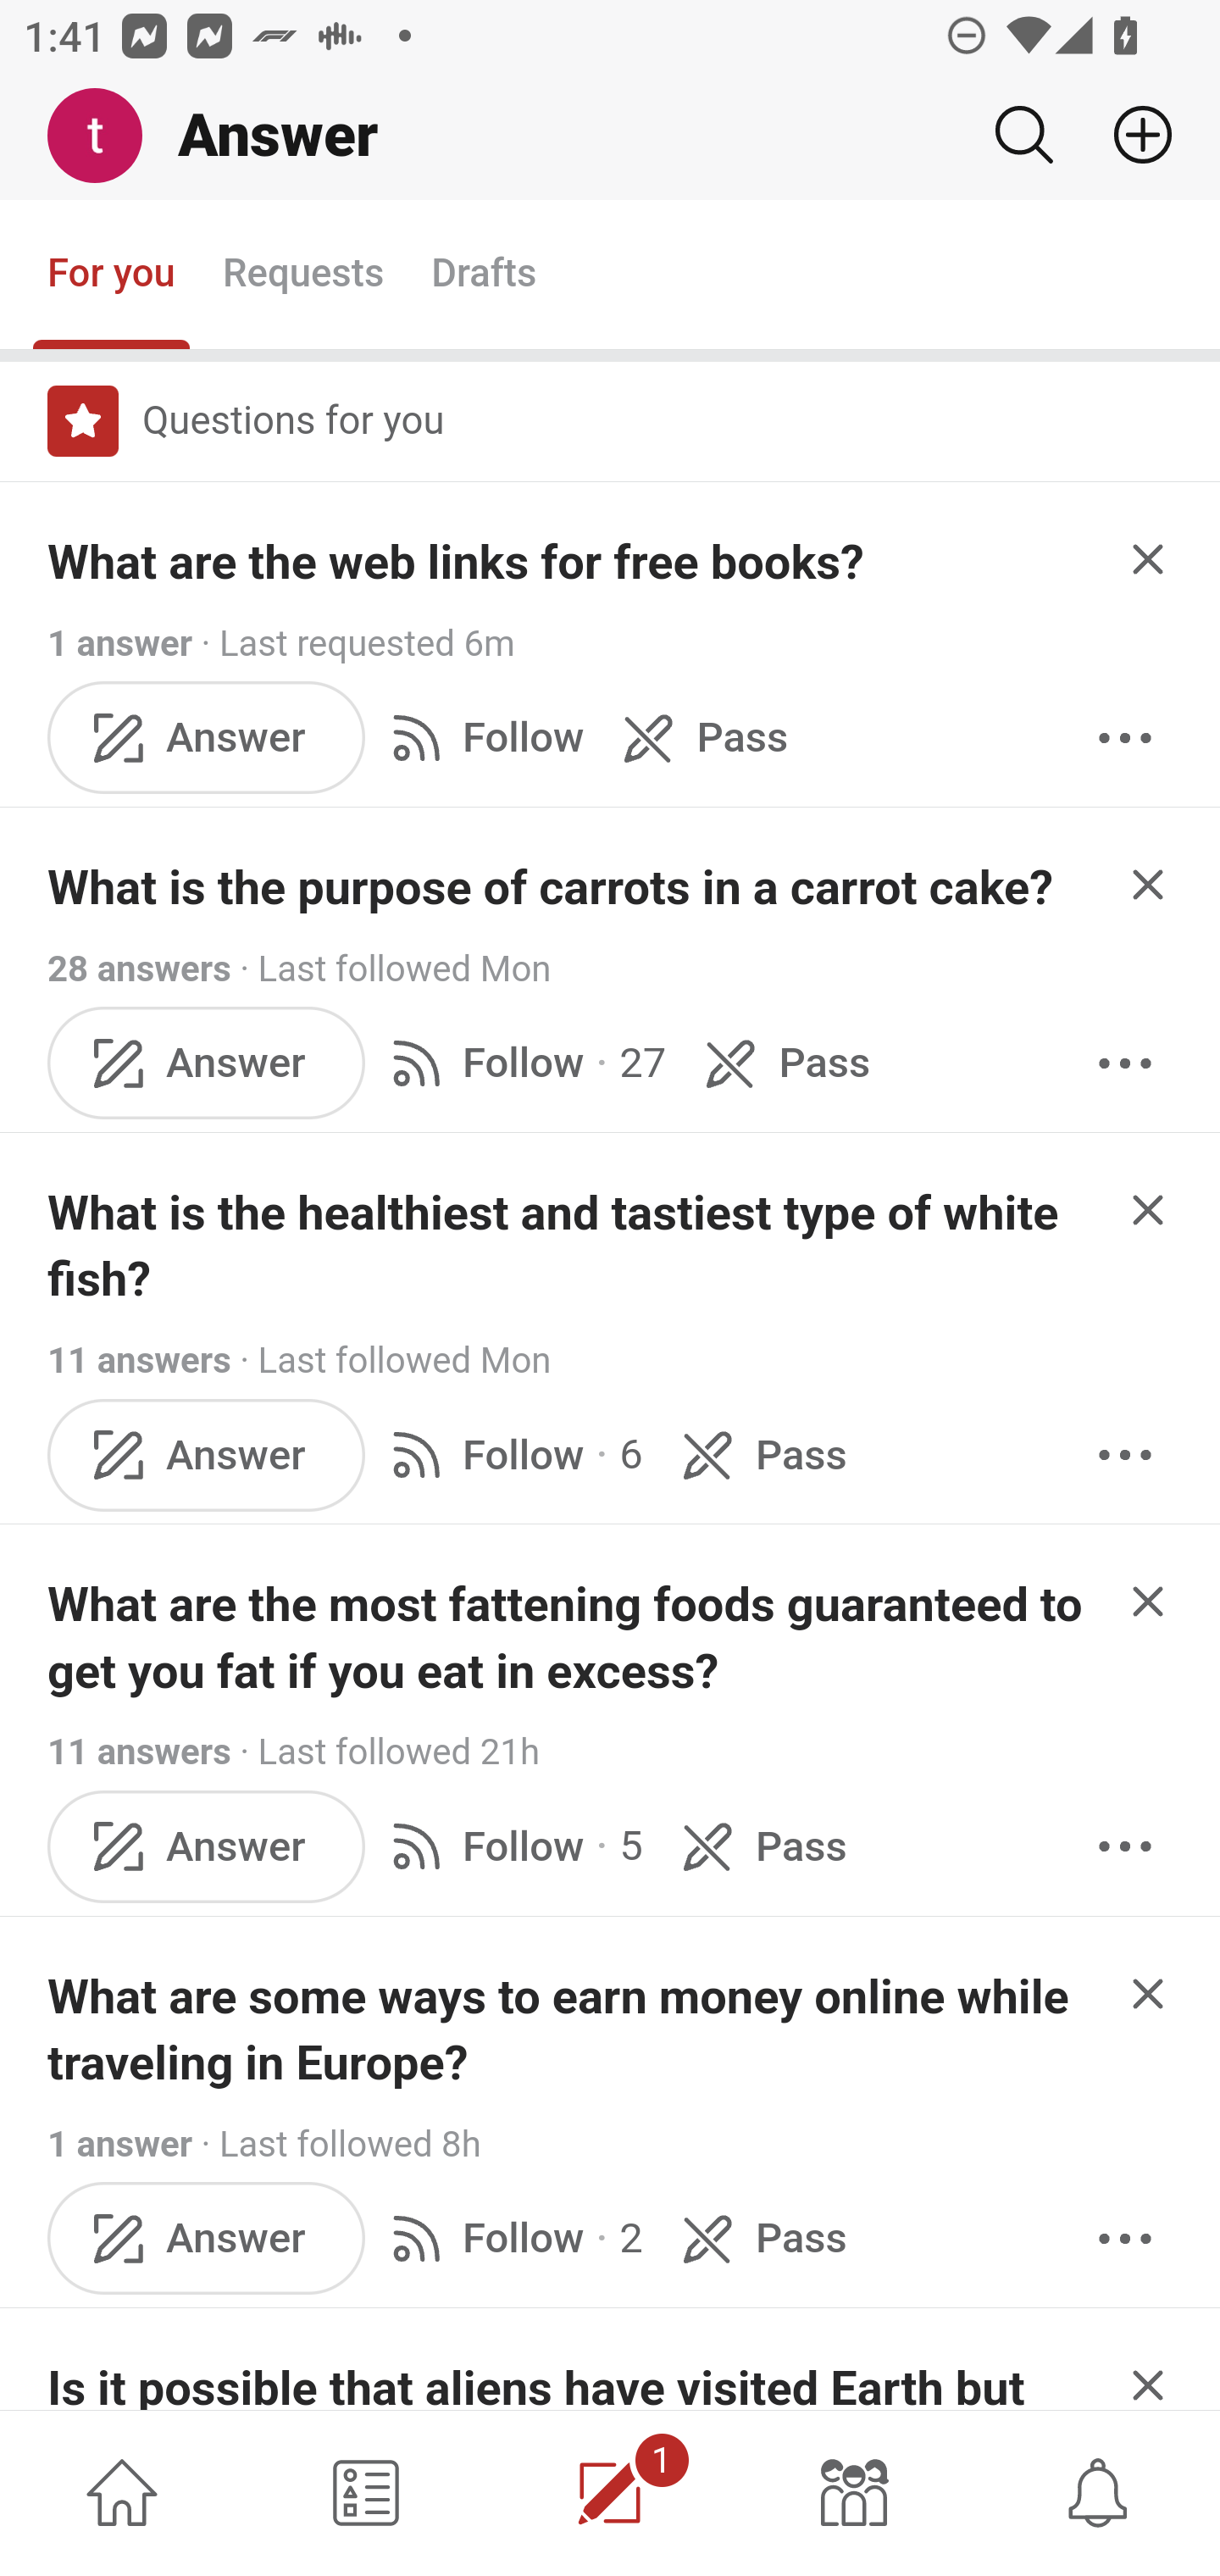  What do you see at coordinates (1149, 2369) in the screenshot?
I see `Hide` at bounding box center [1149, 2369].